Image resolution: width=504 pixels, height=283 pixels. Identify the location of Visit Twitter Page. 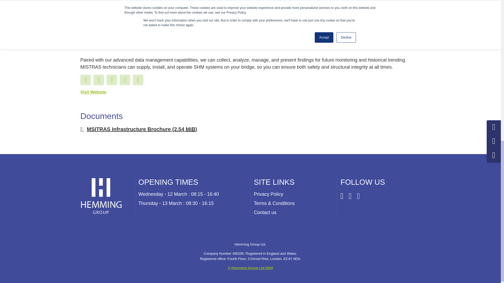
(138, 80).